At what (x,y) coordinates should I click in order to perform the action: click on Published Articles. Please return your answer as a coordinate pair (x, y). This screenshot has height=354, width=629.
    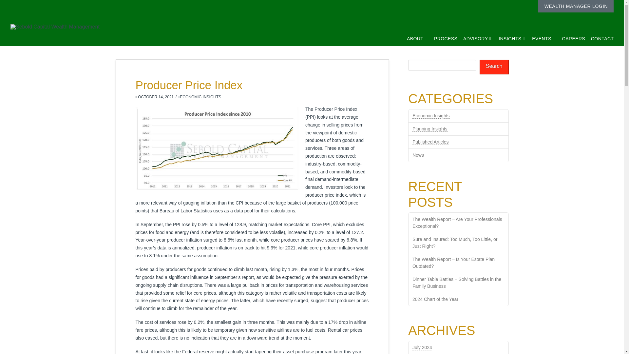
    Looking at the image, I should click on (430, 142).